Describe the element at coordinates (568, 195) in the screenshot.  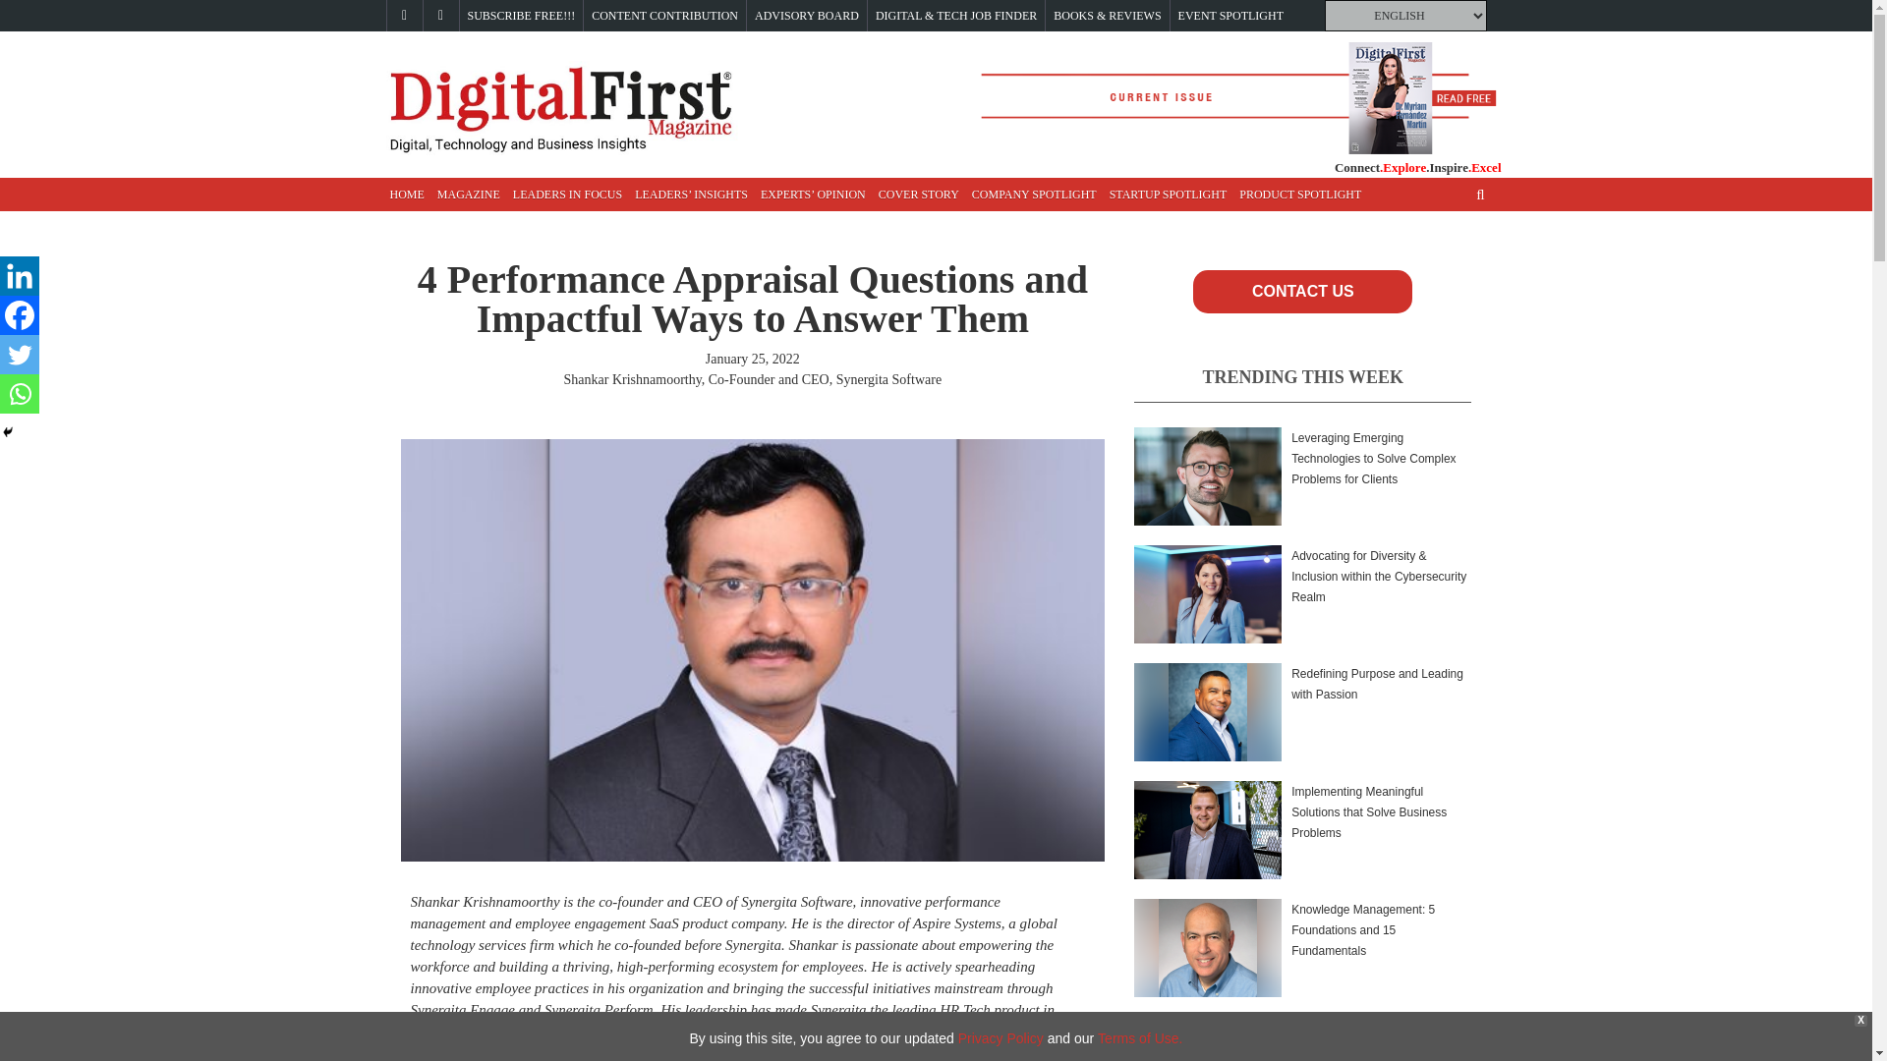
I see `LEADERS IN FOCUS` at that location.